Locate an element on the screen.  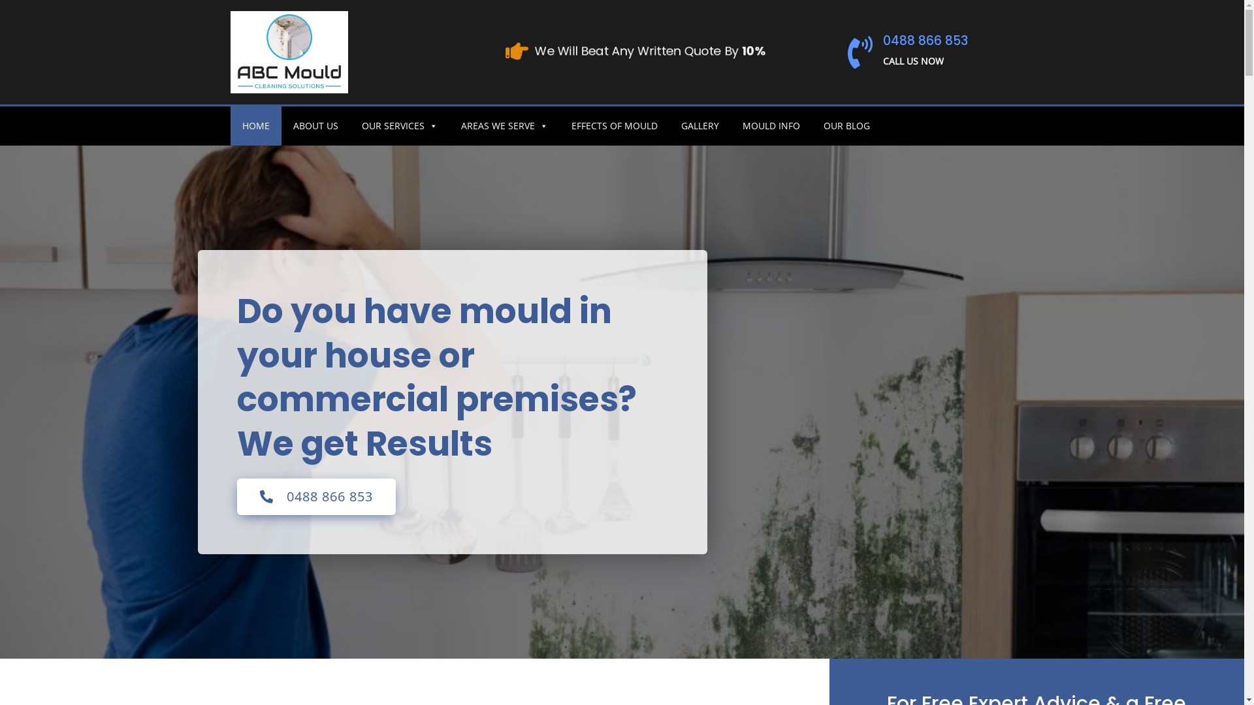
EFFECTS OF MOULD is located at coordinates (614, 126).